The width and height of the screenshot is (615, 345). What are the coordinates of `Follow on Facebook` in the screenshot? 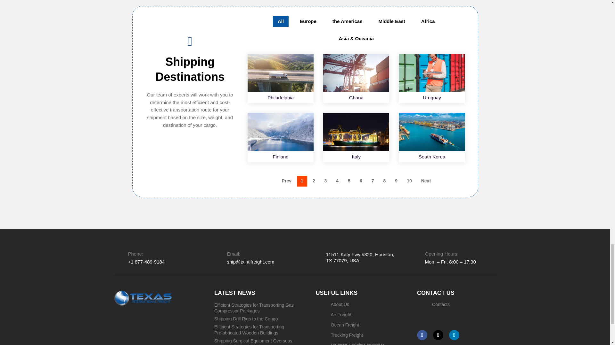 It's located at (422, 335).